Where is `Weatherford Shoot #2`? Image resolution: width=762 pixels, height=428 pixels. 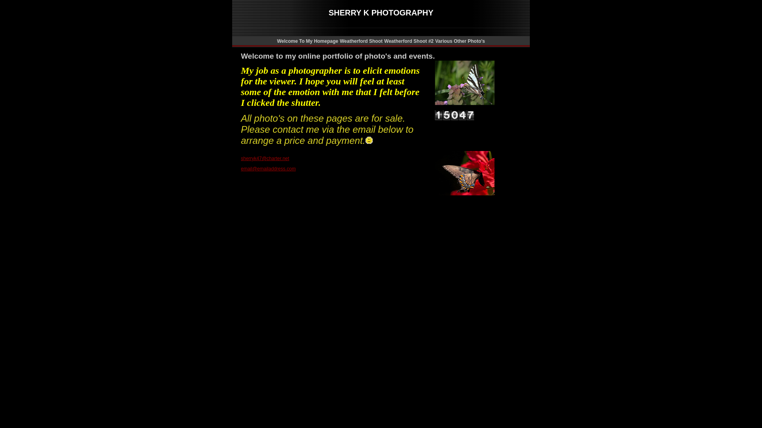 Weatherford Shoot #2 is located at coordinates (409, 41).